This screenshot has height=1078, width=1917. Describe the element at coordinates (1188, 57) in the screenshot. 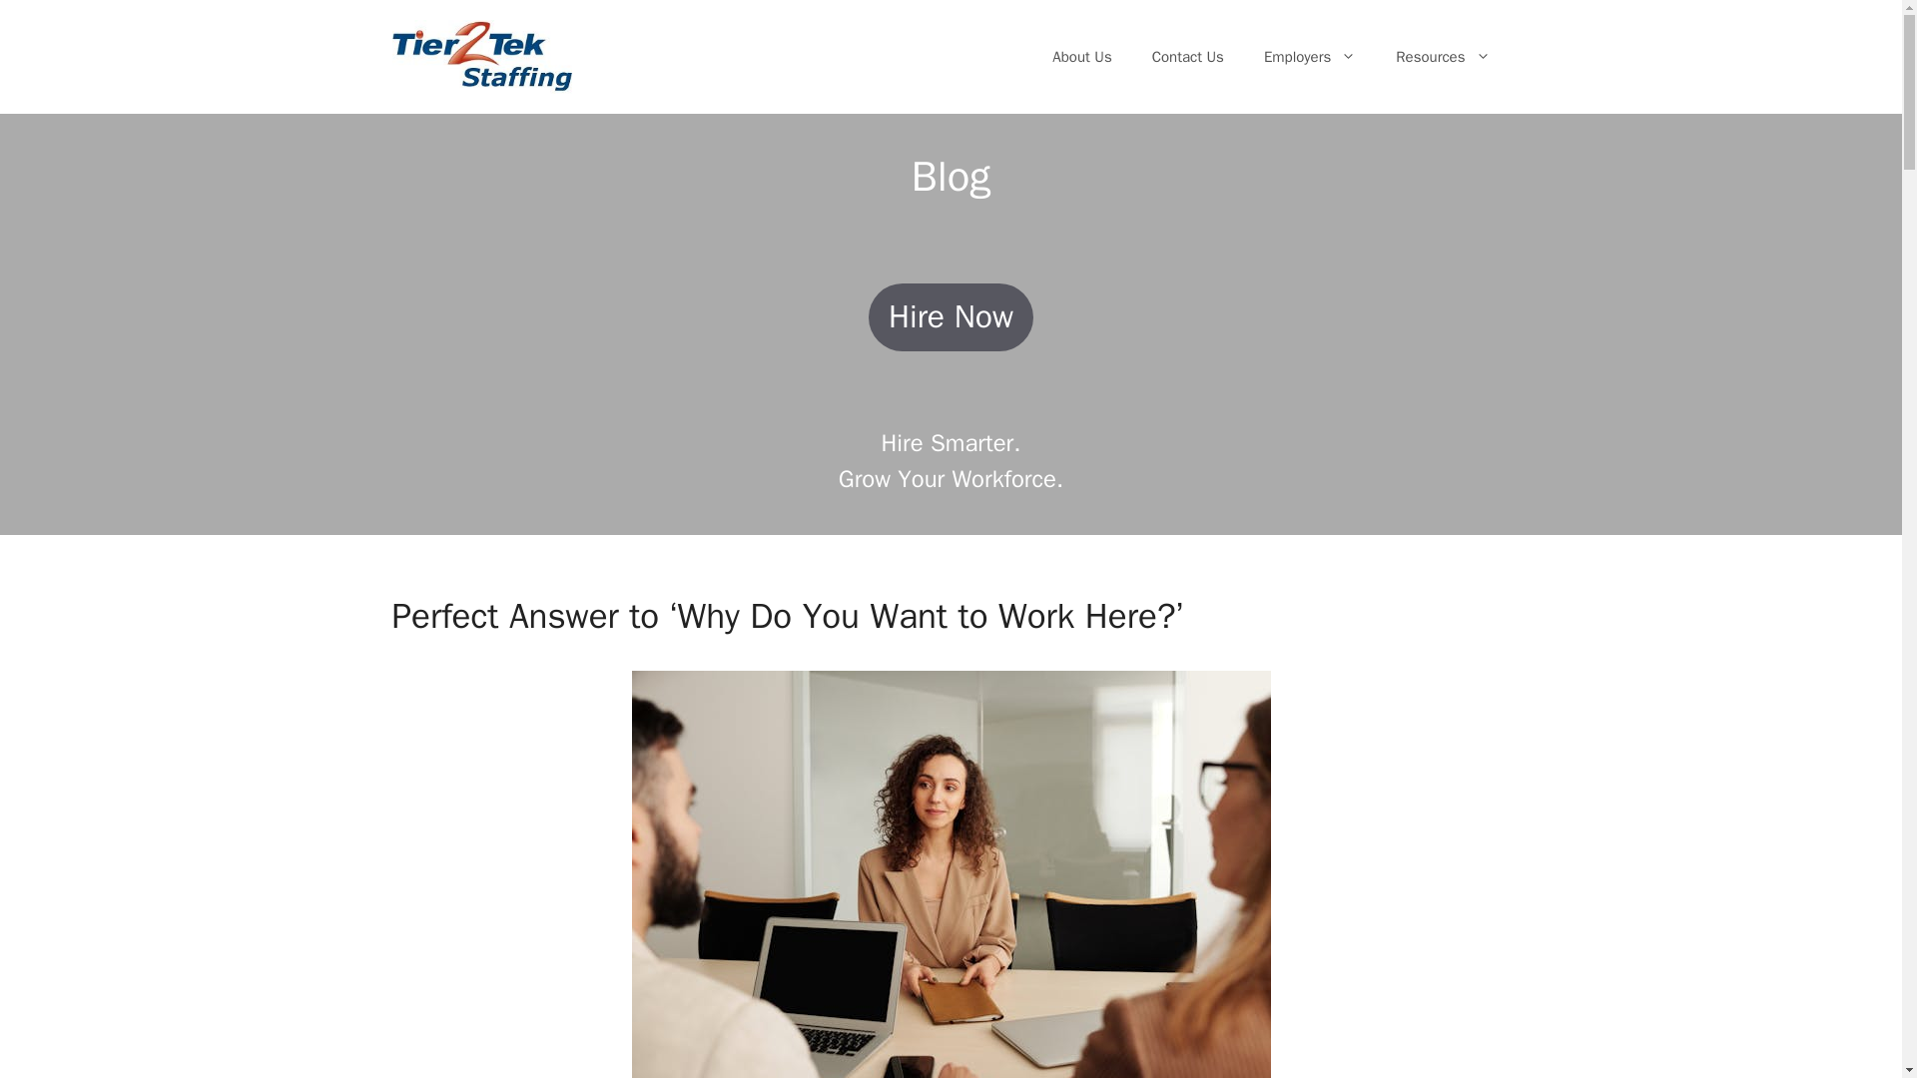

I see `Contact Us` at that location.